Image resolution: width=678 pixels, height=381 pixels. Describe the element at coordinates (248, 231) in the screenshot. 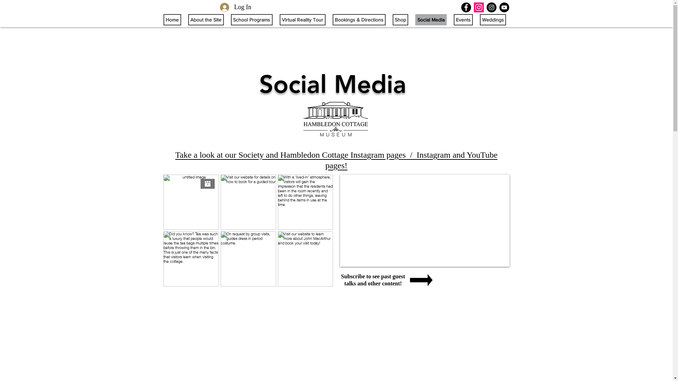

I see `Instagram Feeds` at that location.